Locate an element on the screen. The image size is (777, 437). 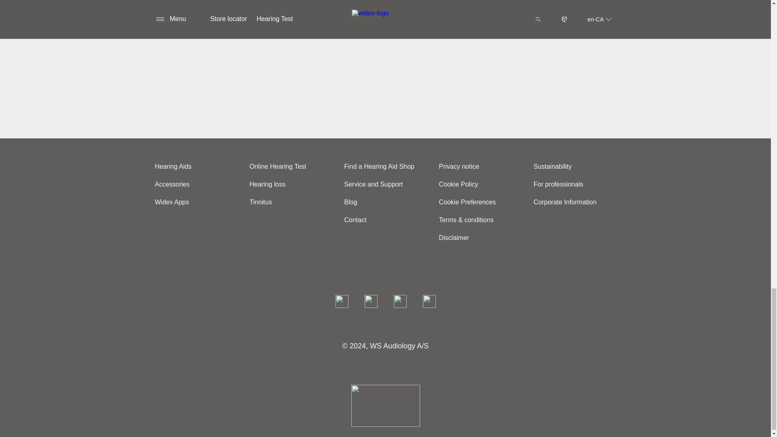
Contact is located at coordinates (358, 219).